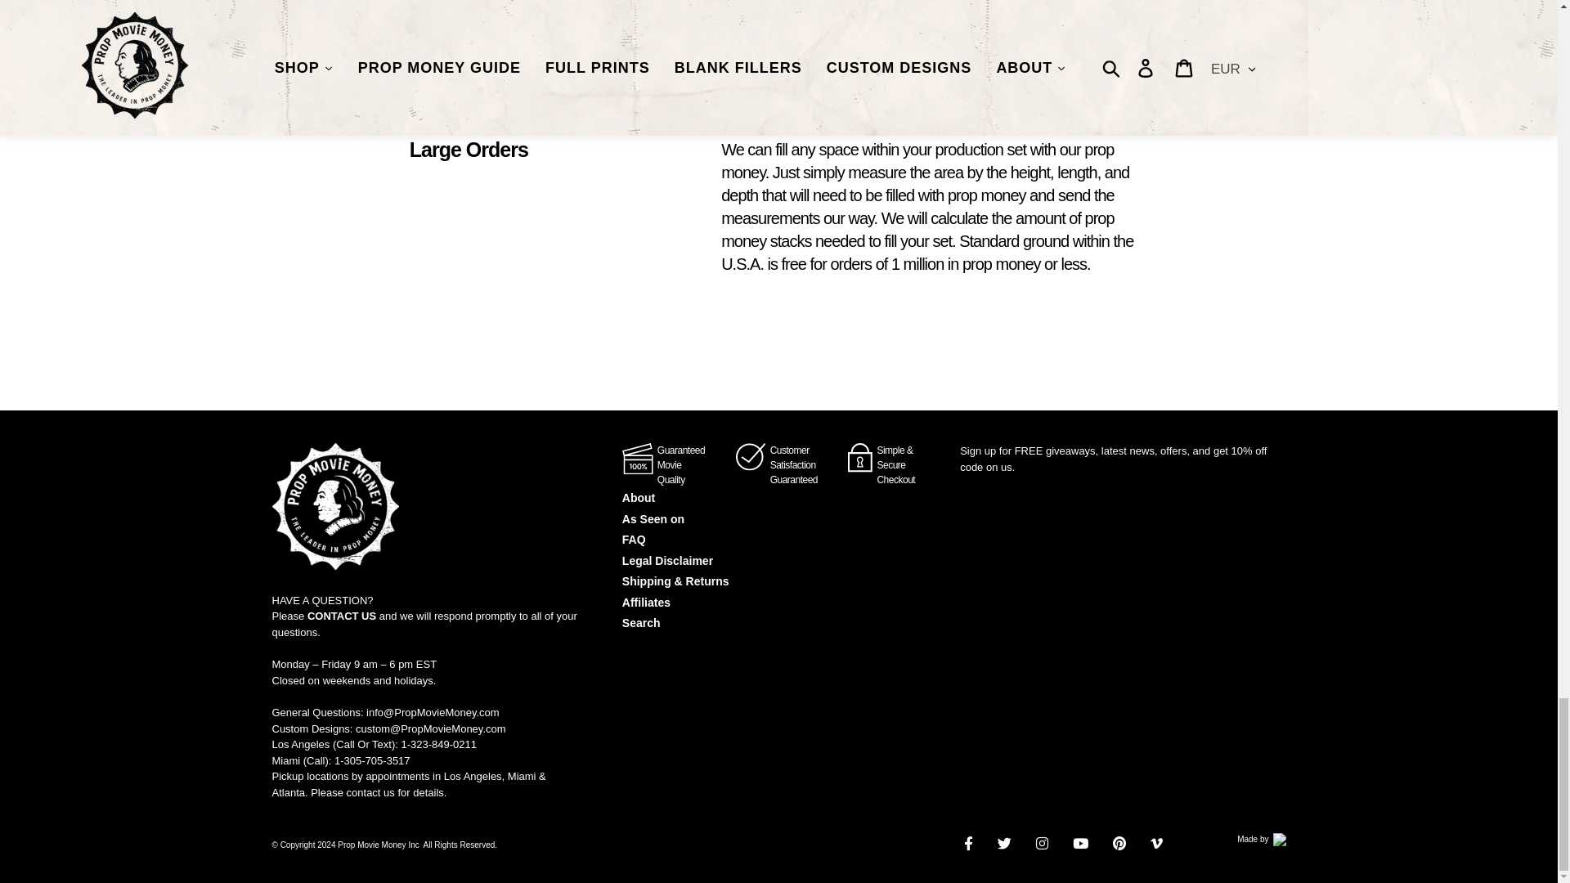  I want to click on As Seen on, so click(653, 518).